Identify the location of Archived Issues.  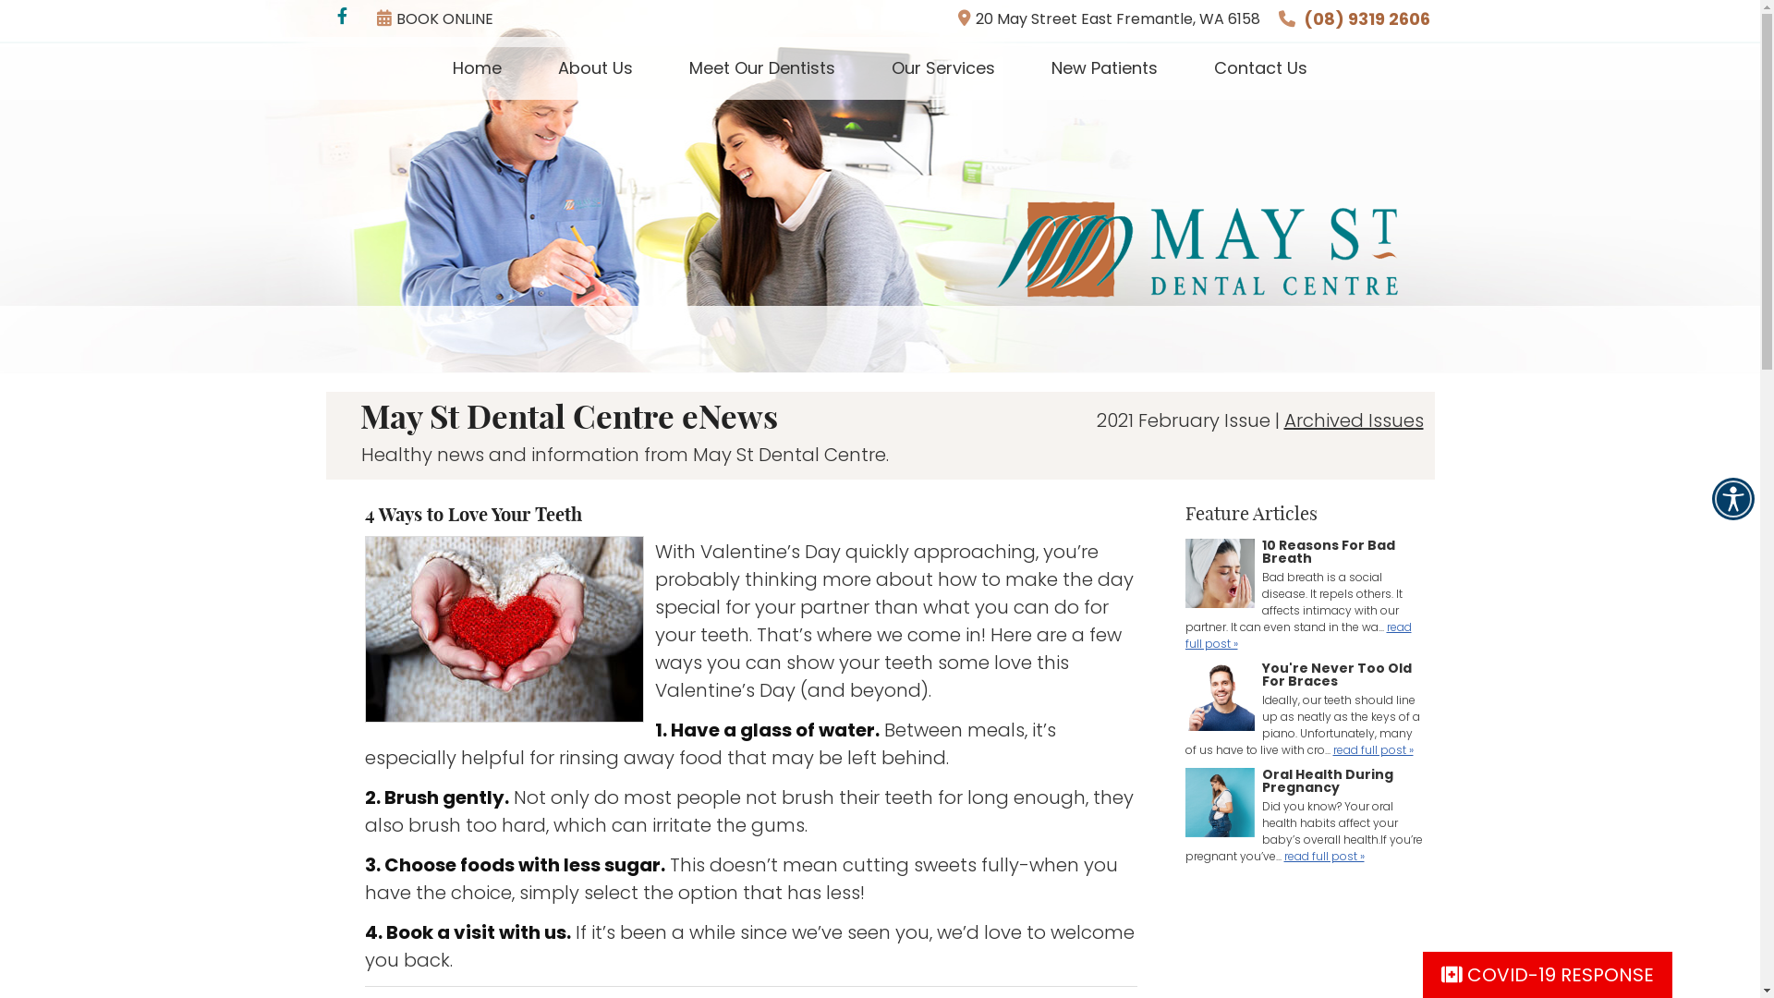
(1355, 420).